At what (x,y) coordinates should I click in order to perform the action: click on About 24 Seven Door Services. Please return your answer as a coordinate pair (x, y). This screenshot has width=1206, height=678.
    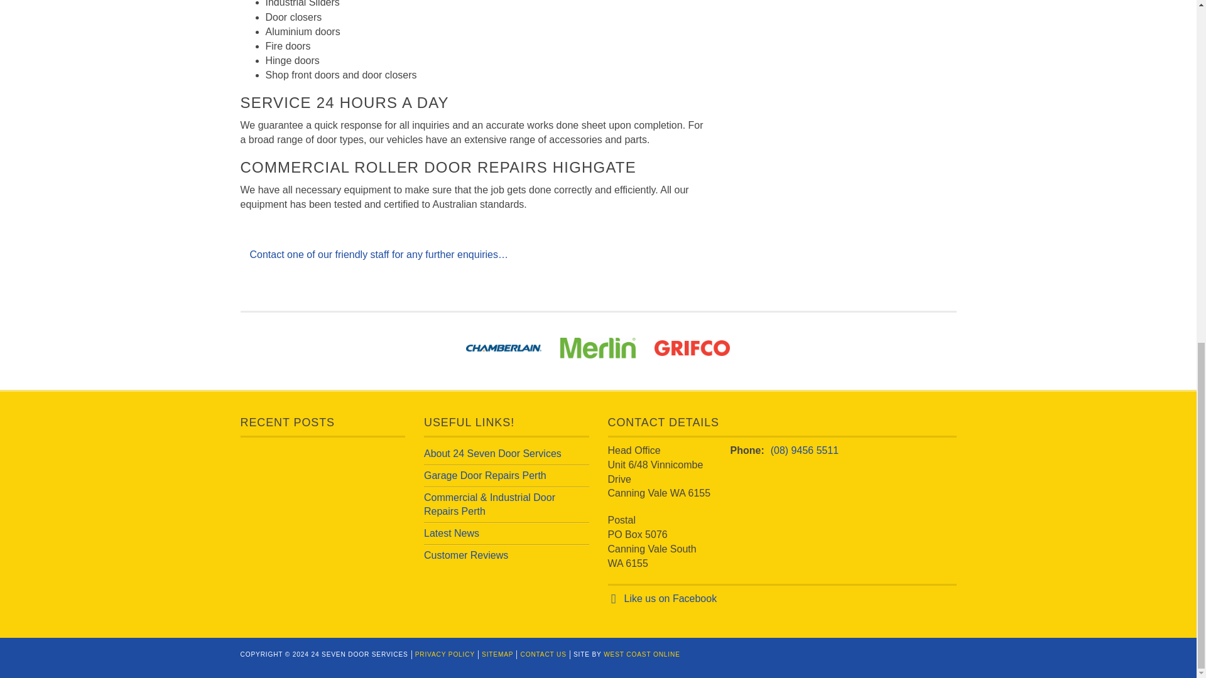
    Looking at the image, I should click on (492, 453).